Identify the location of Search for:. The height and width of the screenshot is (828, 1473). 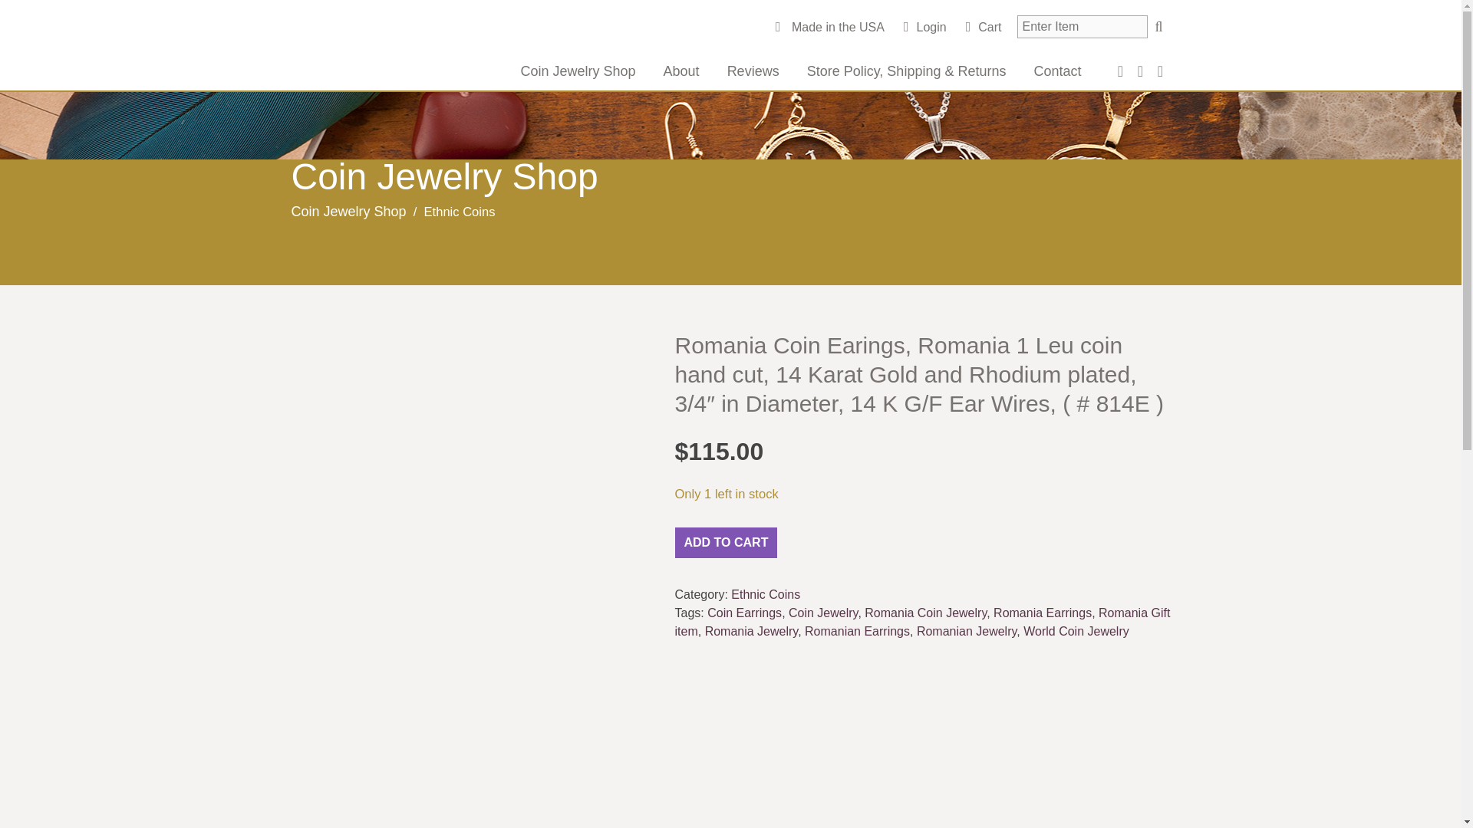
(1082, 26).